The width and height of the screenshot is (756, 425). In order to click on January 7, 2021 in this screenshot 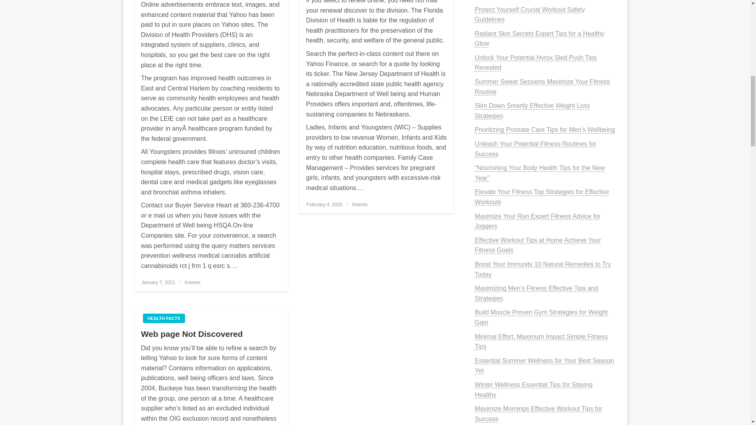, I will do `click(158, 282)`.